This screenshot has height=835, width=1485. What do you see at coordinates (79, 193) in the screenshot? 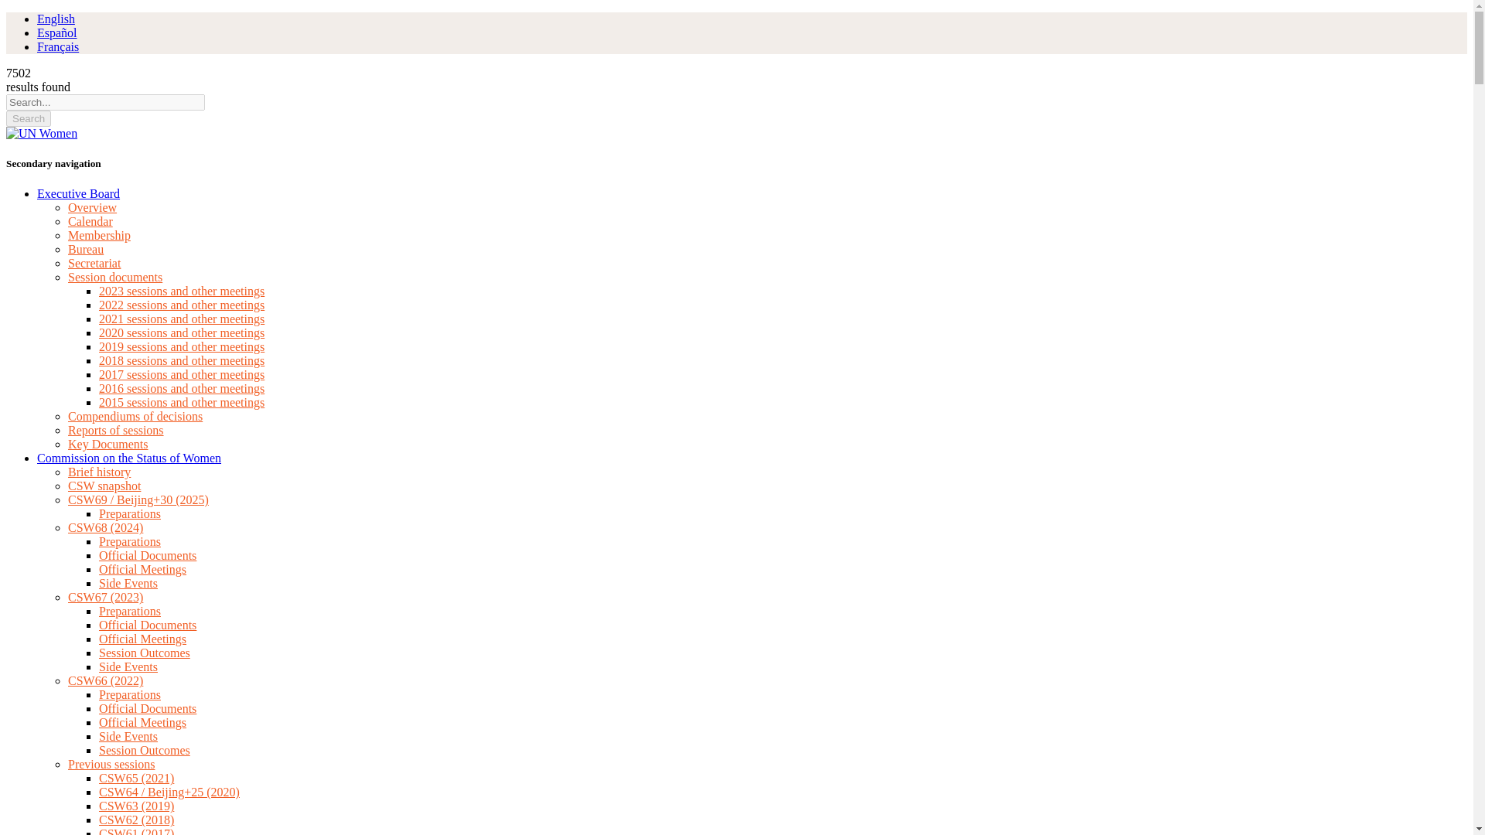
I see `Executive Board` at bounding box center [79, 193].